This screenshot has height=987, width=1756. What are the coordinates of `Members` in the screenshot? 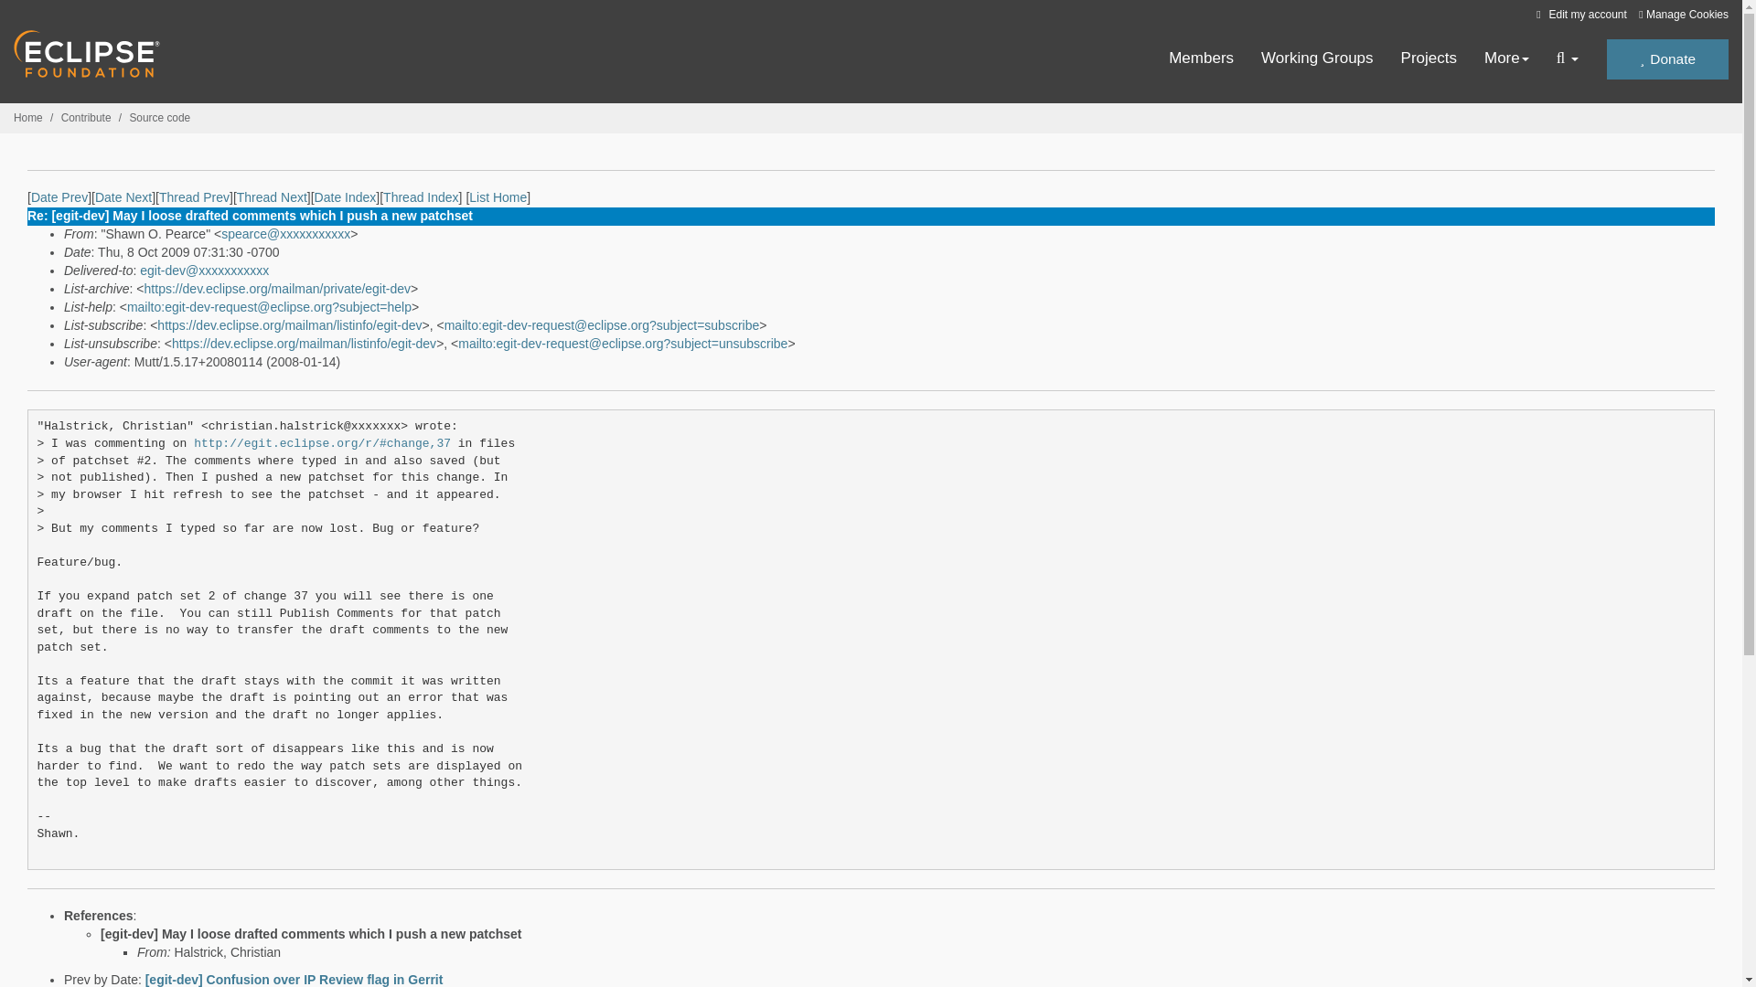 It's located at (1202, 58).